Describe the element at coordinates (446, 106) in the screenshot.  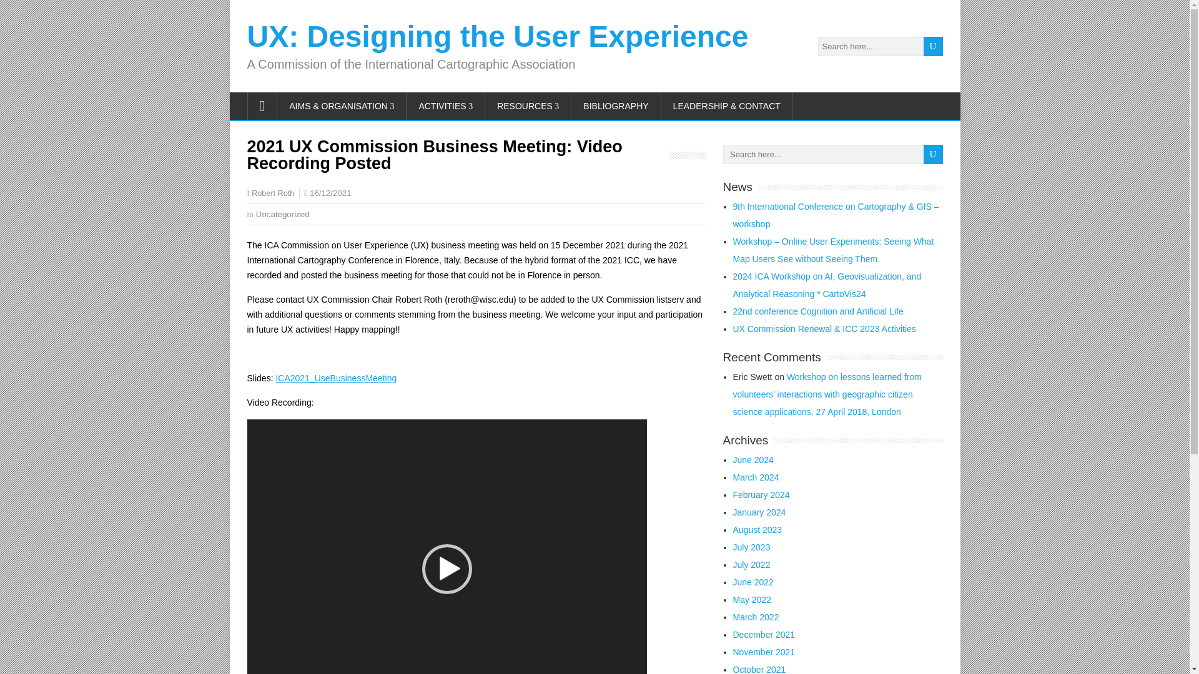
I see `ACTIVITIES` at that location.